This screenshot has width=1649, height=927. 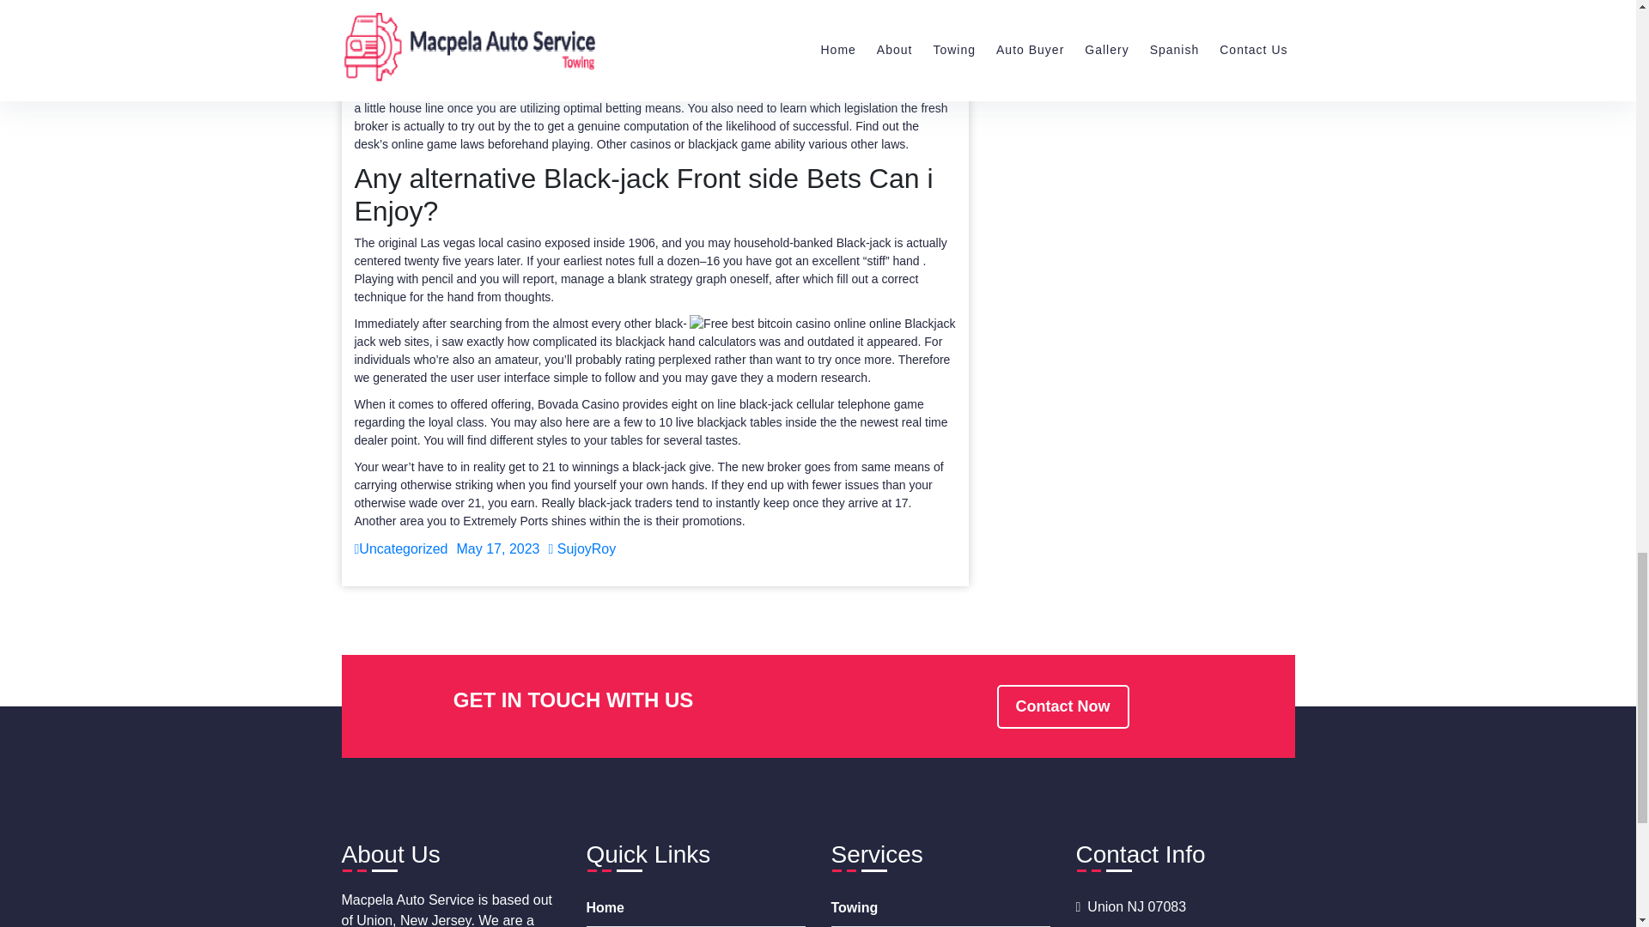 I want to click on Home, so click(x=694, y=908).